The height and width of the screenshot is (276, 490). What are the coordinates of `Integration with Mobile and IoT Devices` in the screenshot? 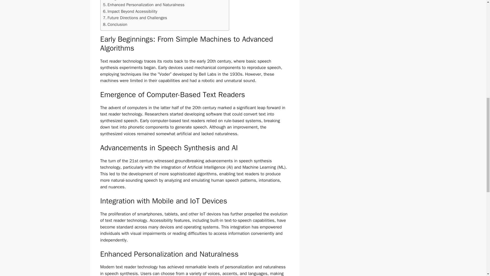 It's located at (140, 1).